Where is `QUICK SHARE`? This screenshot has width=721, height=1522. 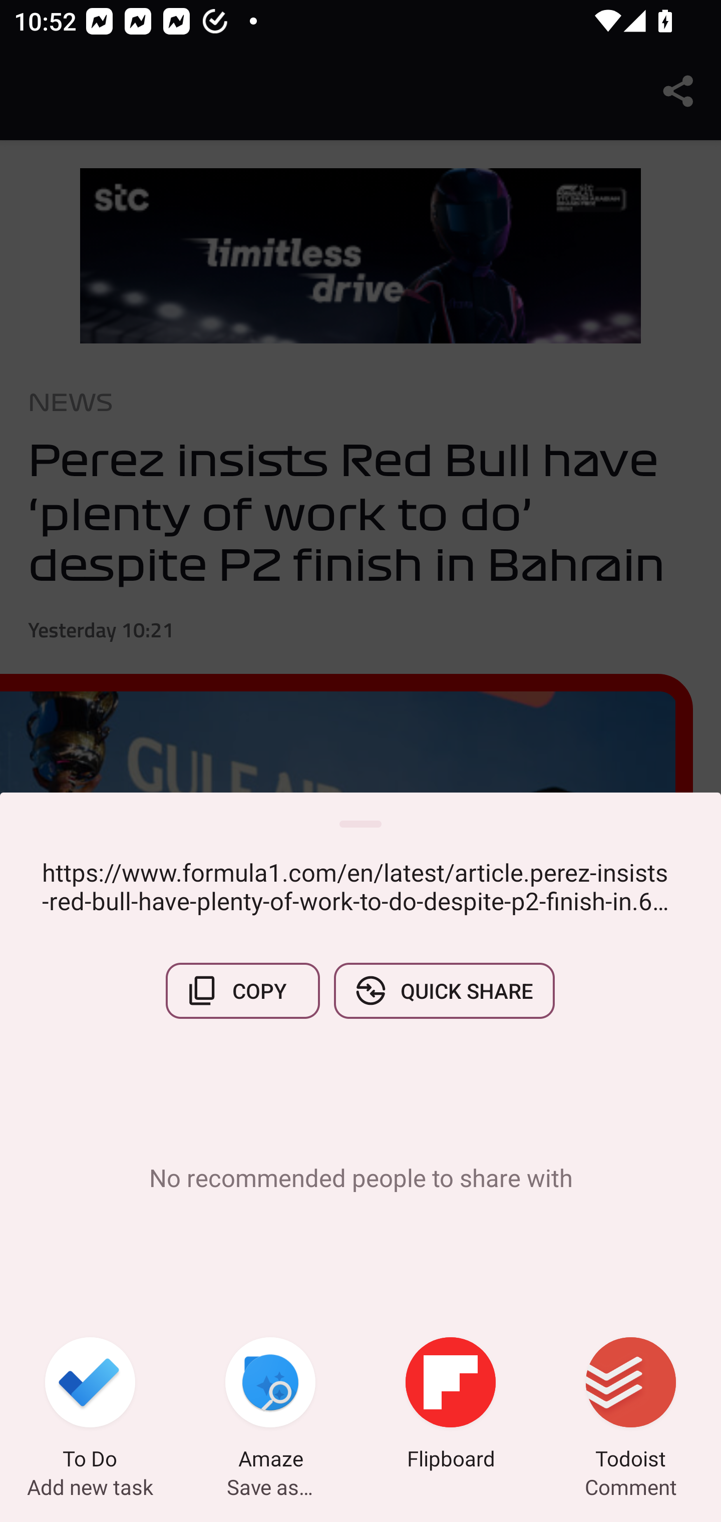 QUICK SHARE is located at coordinates (444, 990).